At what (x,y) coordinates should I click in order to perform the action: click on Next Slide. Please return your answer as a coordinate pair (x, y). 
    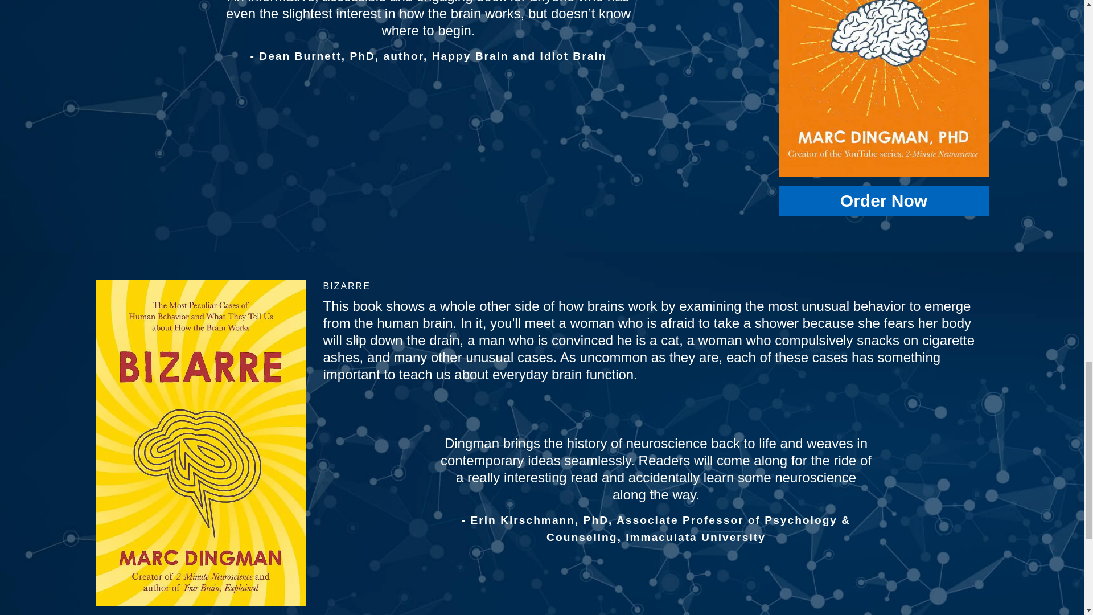
    Looking at the image, I should click on (753, 43).